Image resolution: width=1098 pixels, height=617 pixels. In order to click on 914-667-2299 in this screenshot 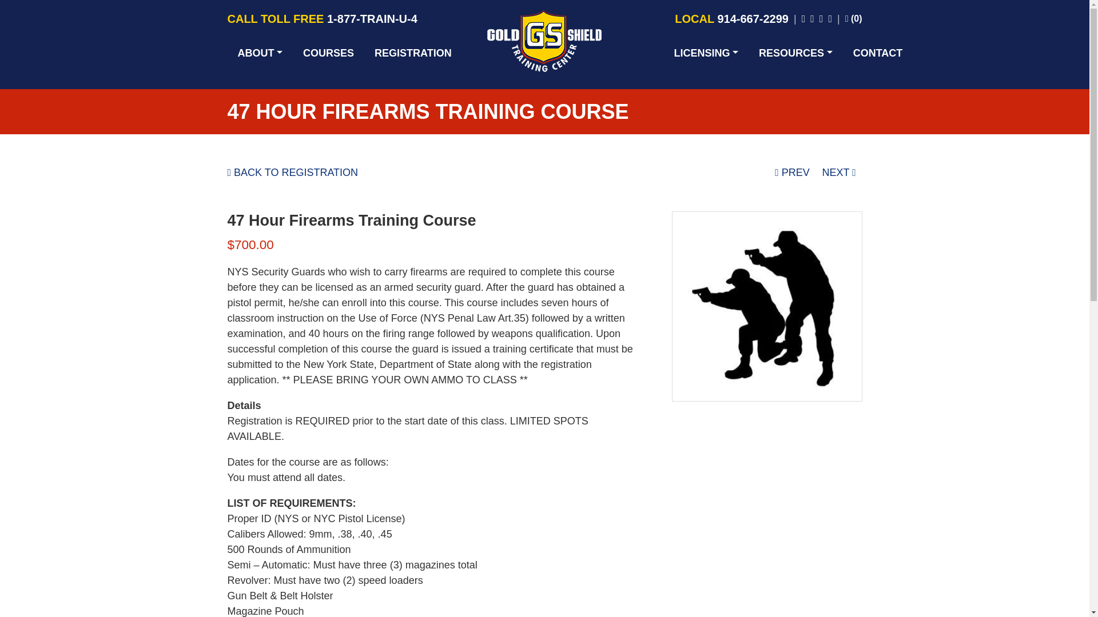, I will do `click(753, 18)`.